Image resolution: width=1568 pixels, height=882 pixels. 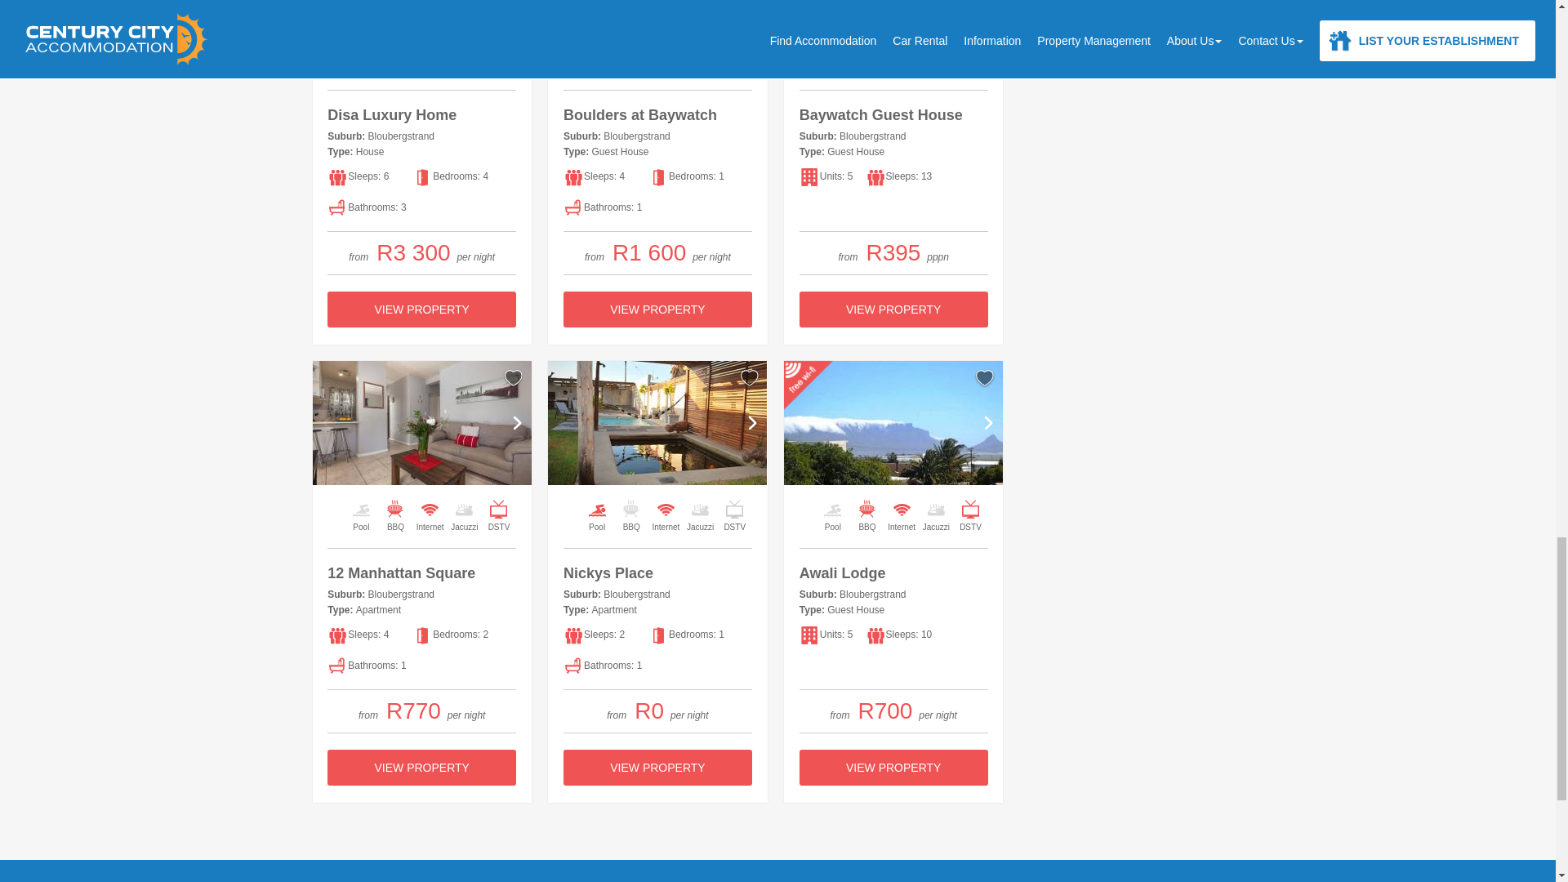 I want to click on Internet Access, so click(x=902, y=51).